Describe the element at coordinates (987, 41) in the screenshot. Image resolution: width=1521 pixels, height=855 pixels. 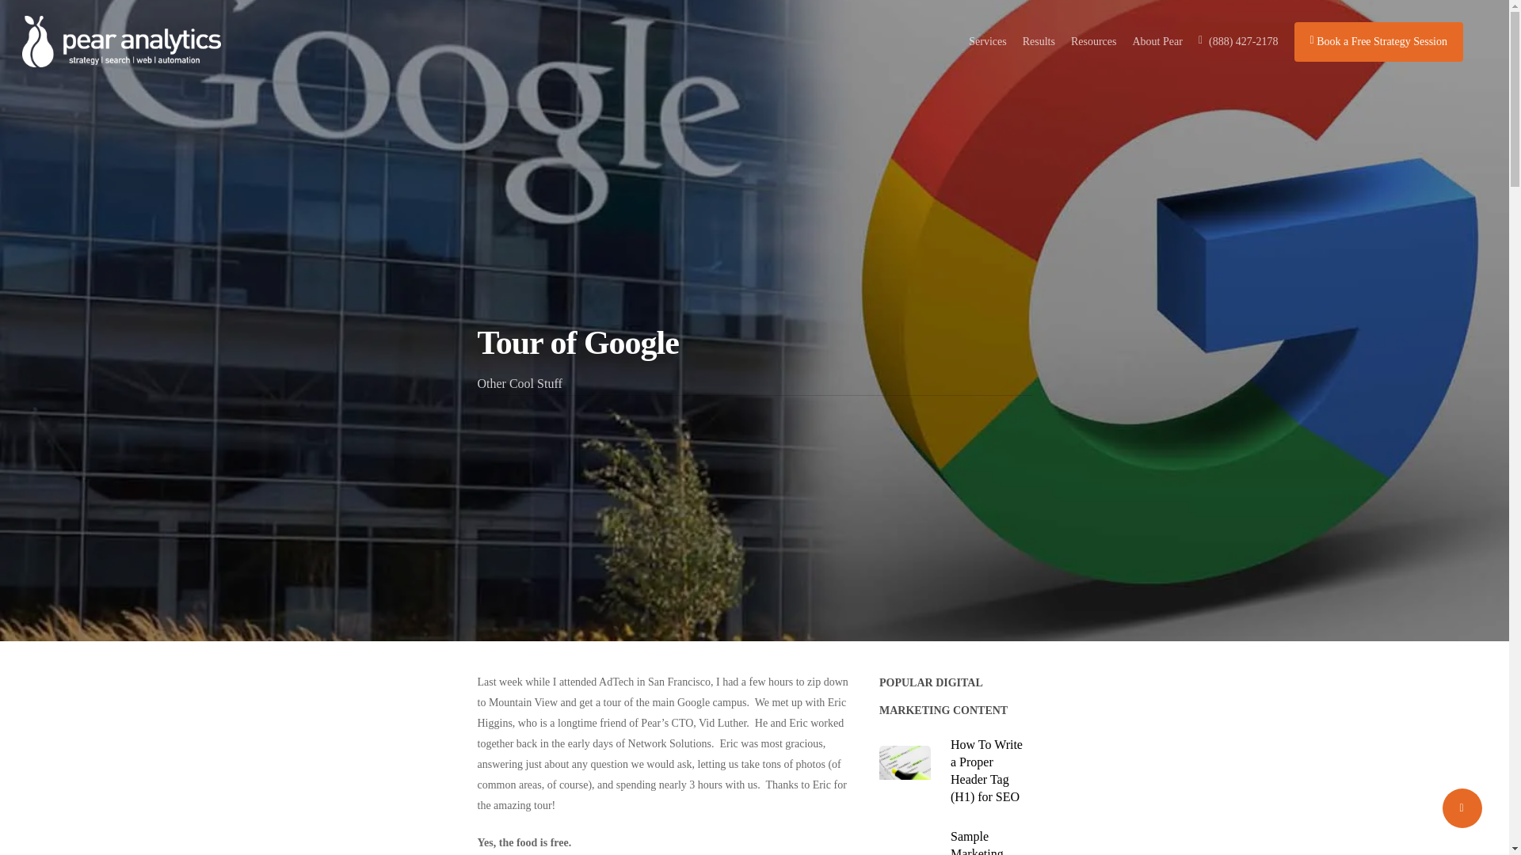
I see `Services` at that location.